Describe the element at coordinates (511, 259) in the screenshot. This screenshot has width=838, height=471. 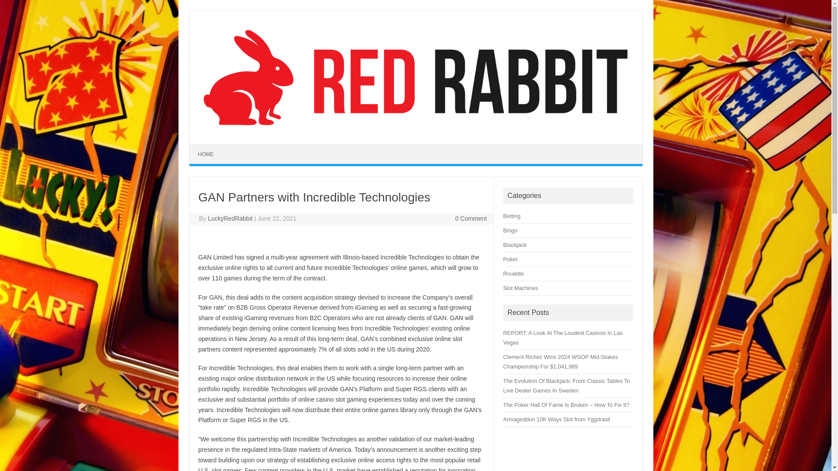
I see `Poker` at that location.